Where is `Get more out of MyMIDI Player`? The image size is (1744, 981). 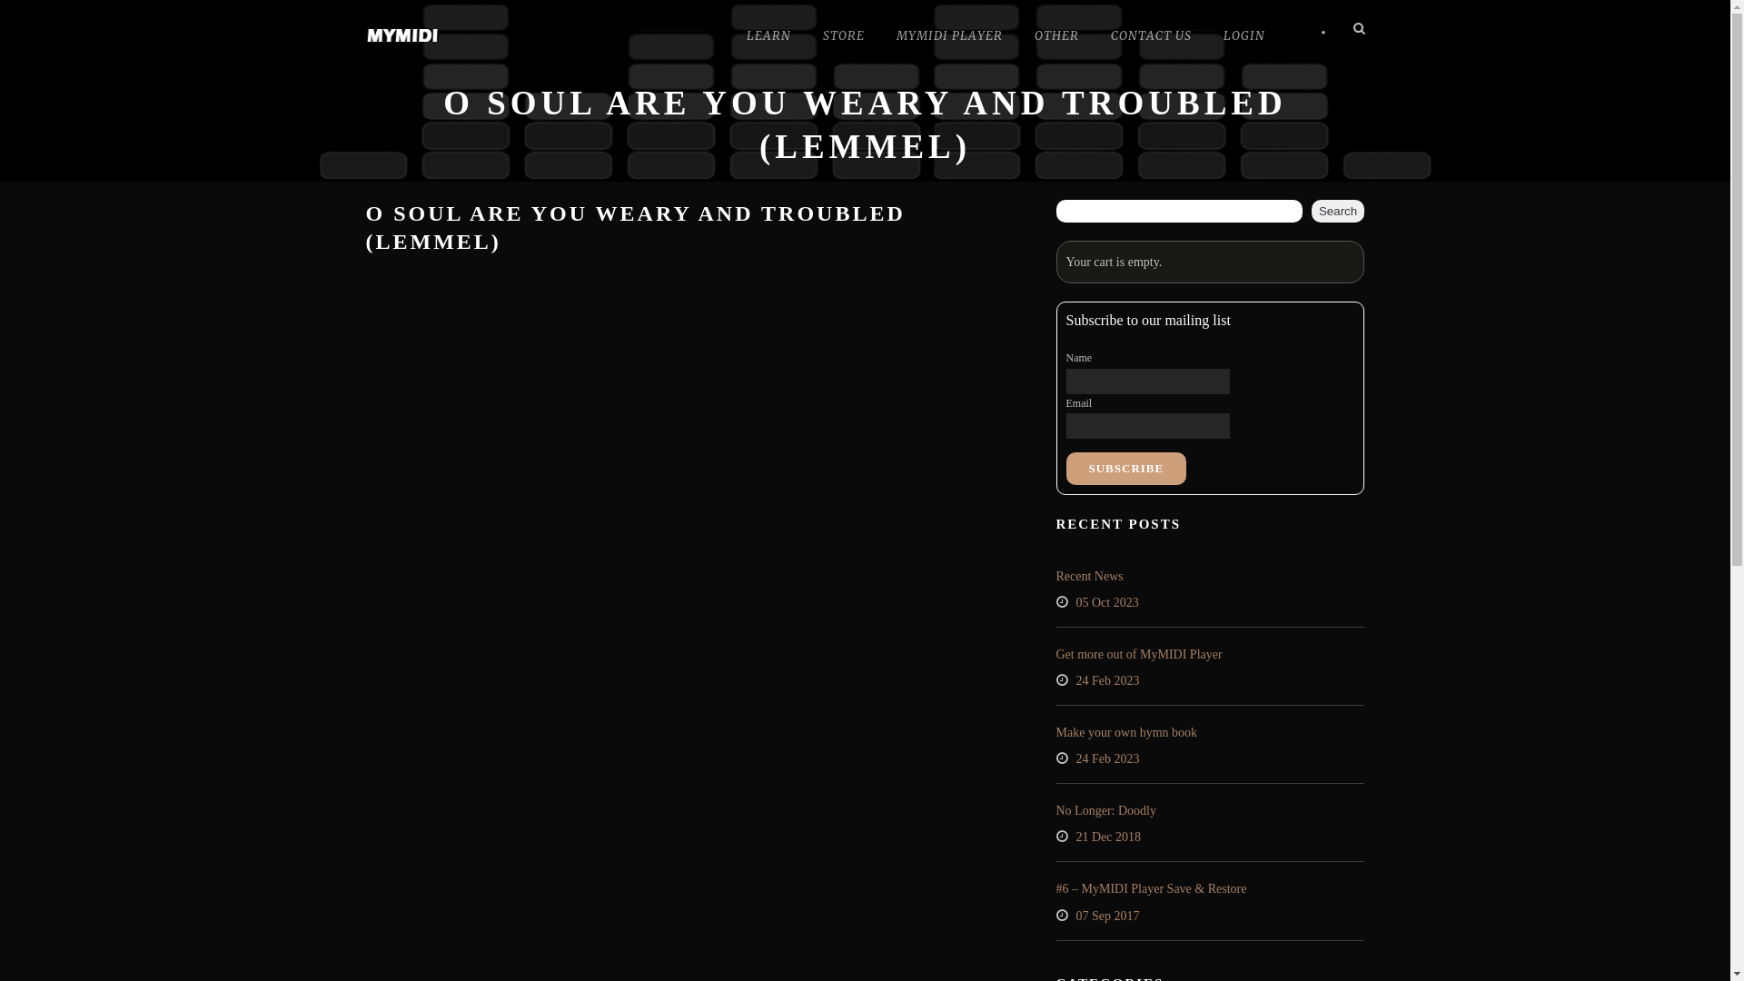
Get more out of MyMIDI Player is located at coordinates (1139, 654).